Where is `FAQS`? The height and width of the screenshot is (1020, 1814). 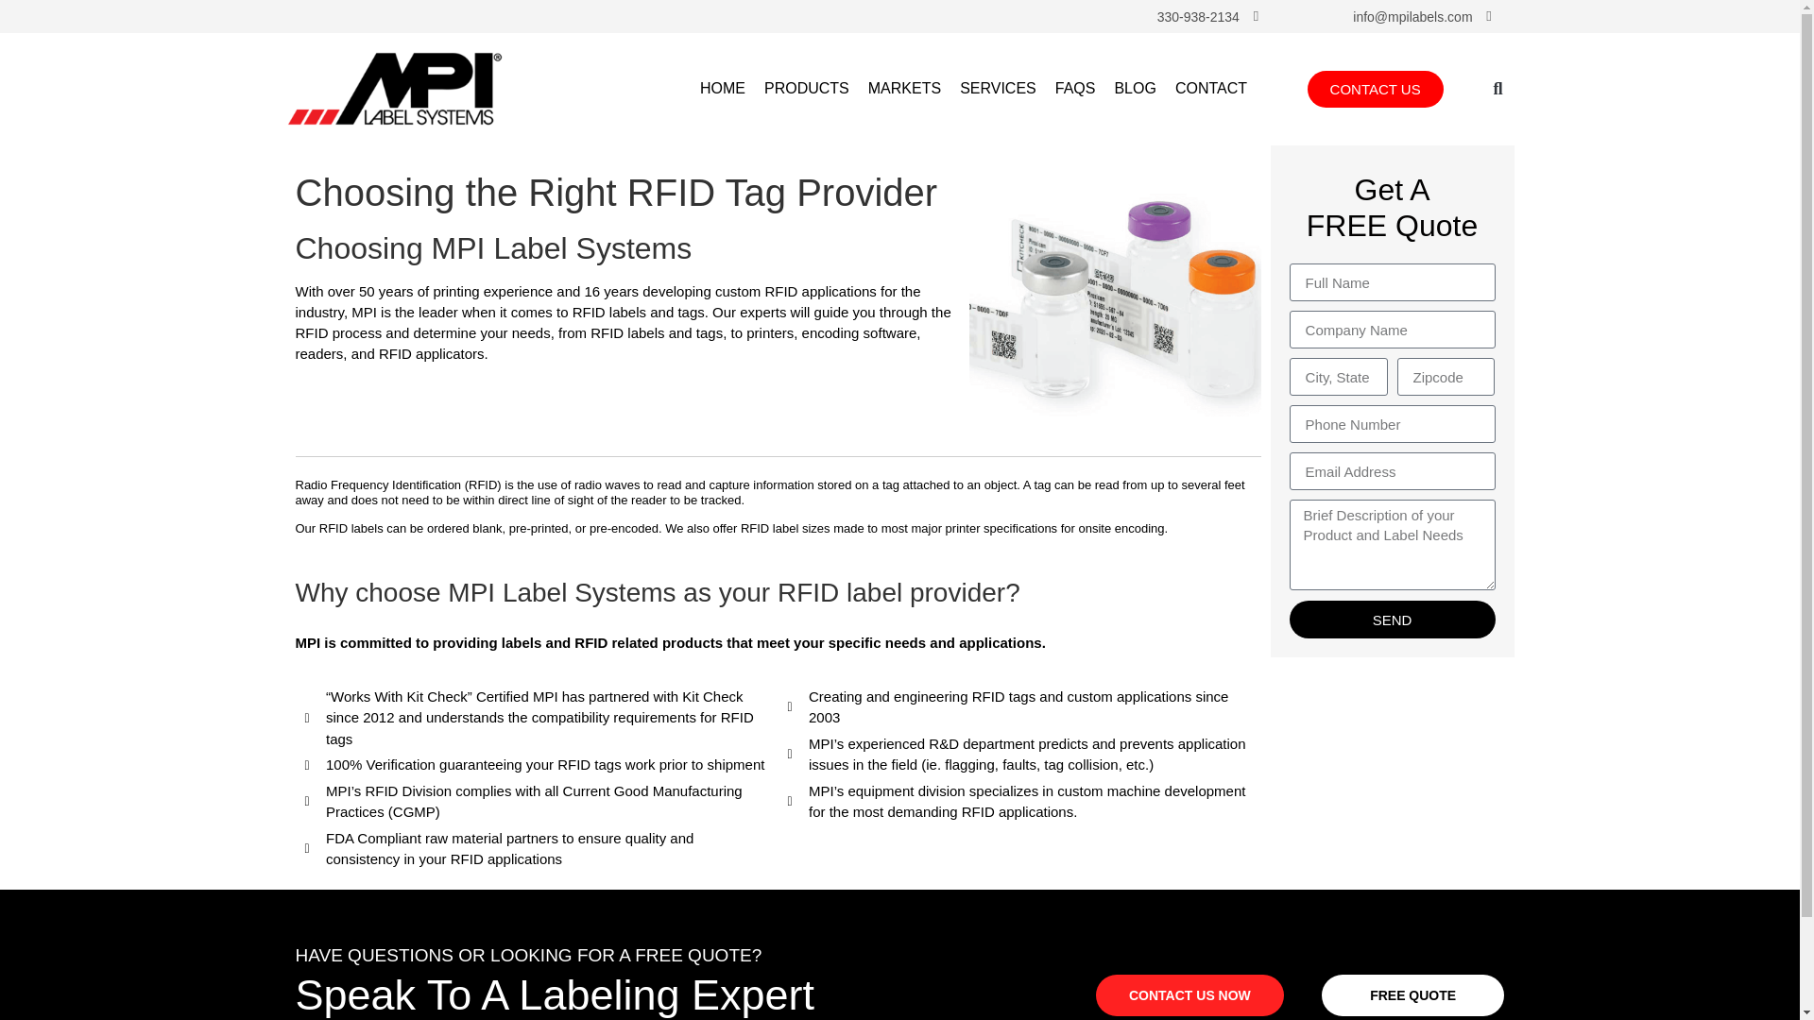
FAQS is located at coordinates (1075, 89).